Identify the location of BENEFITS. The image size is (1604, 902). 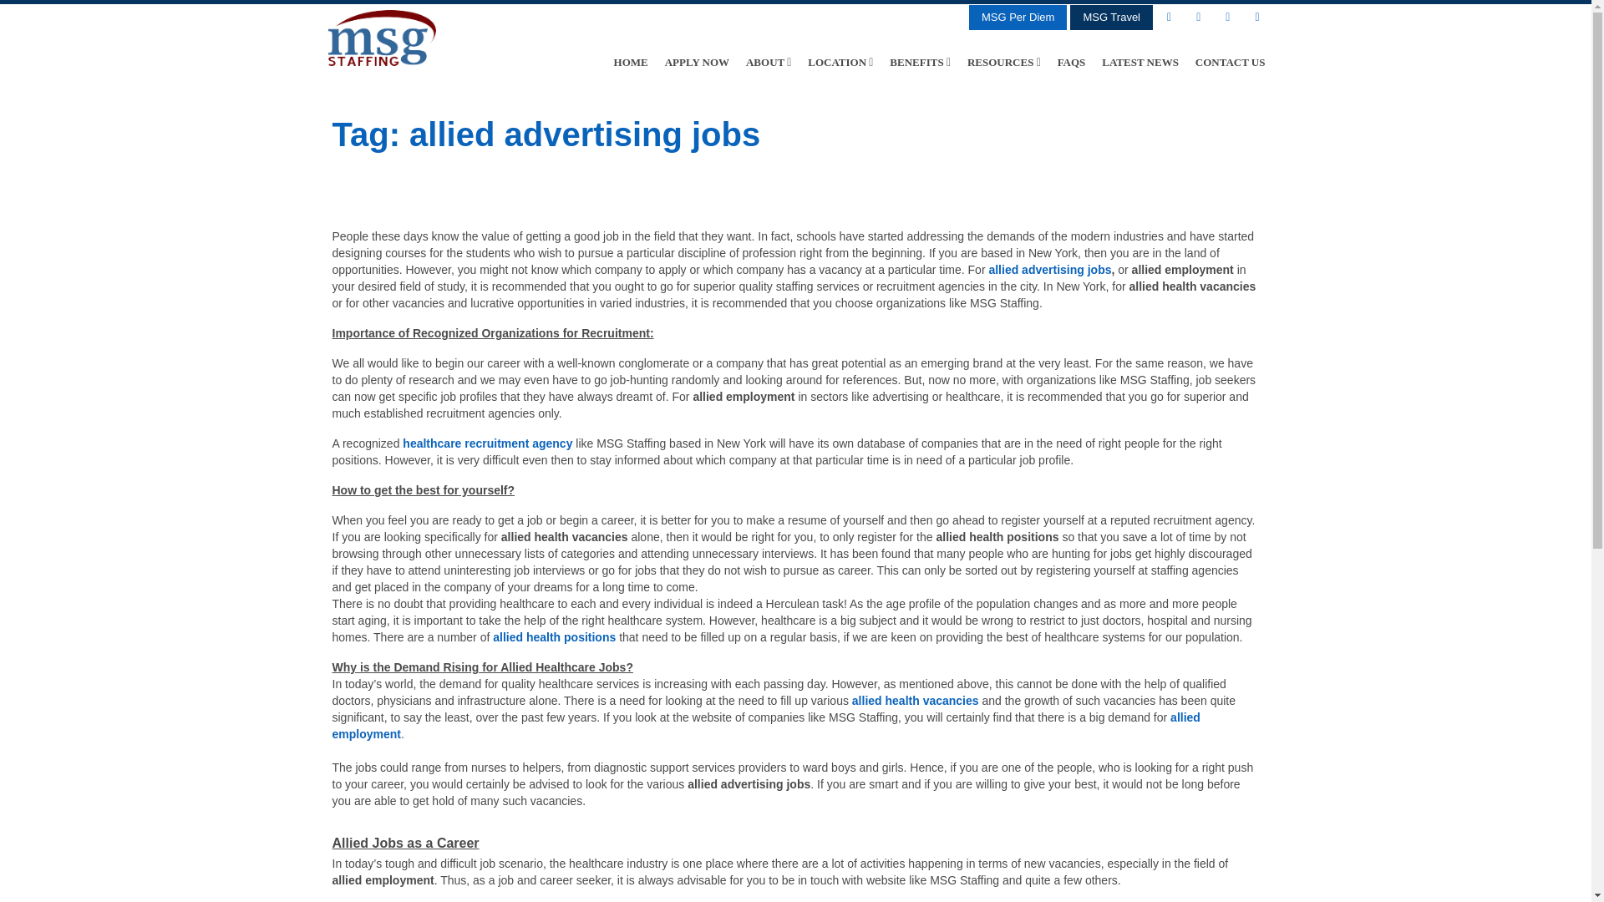
(921, 62).